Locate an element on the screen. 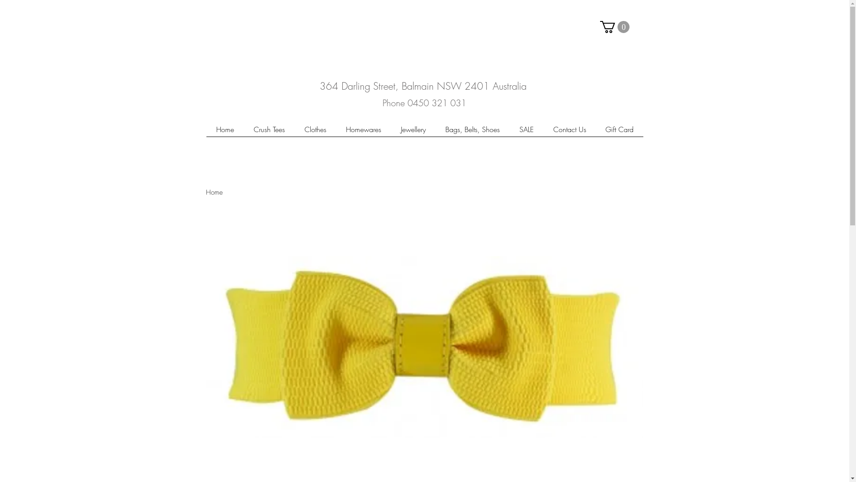  Crush Tees is located at coordinates (269, 132).